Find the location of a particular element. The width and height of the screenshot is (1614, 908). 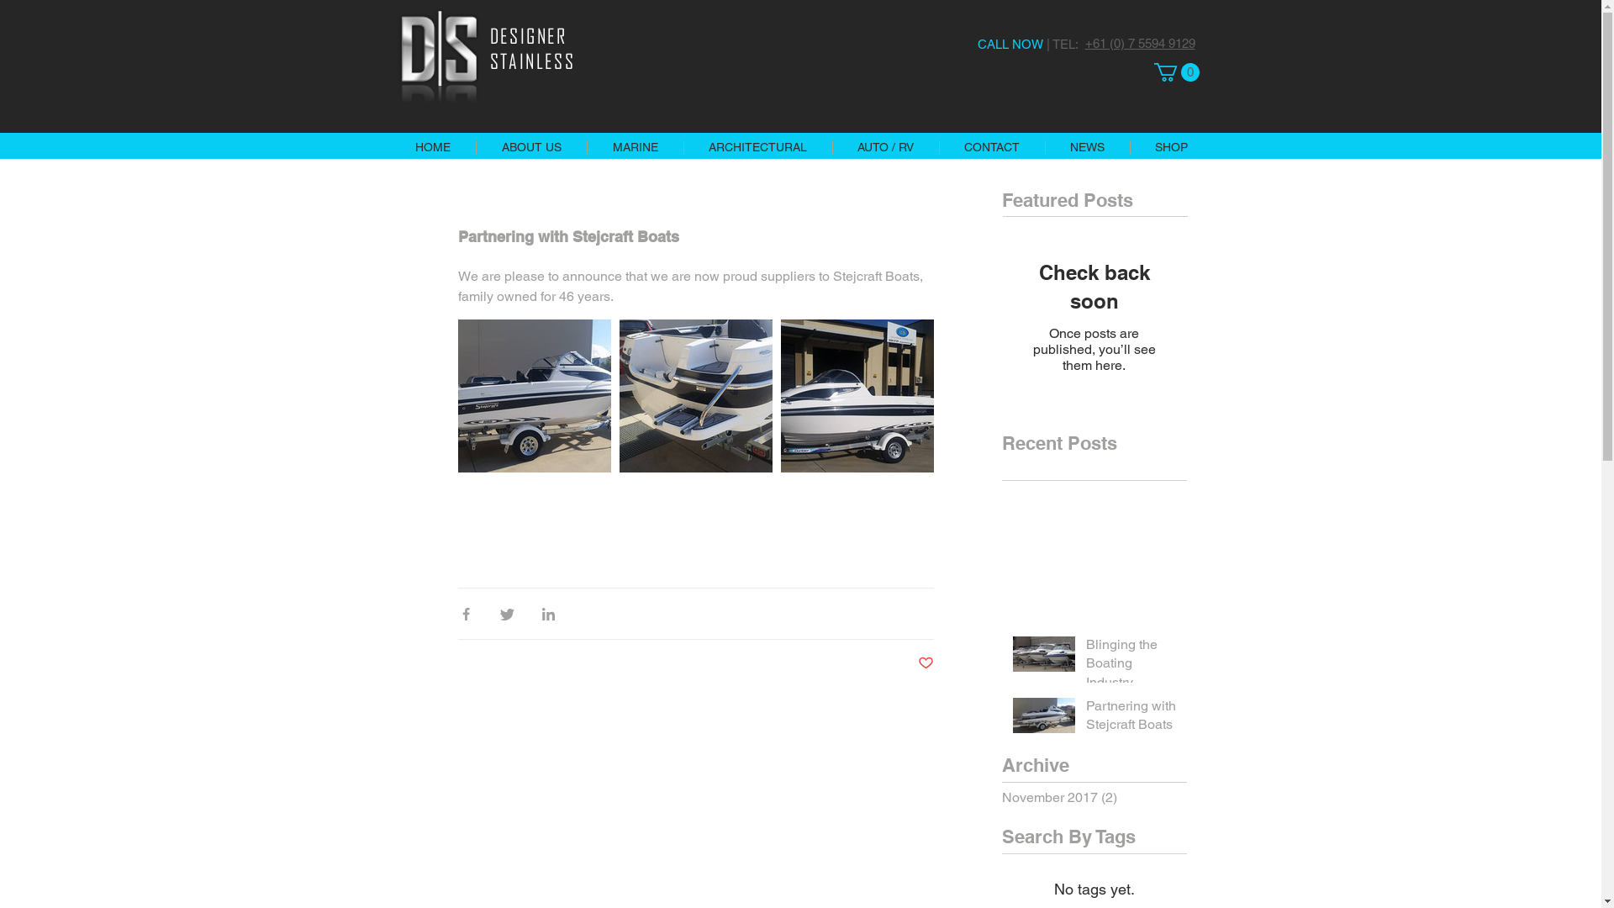

CONTACT is located at coordinates (991, 147).